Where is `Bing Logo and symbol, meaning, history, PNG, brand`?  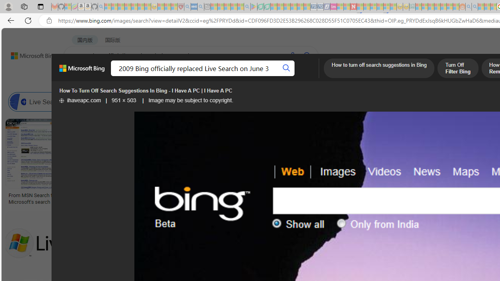 Bing Logo and symbol, meaning, history, PNG, brand is located at coordinates (163, 198).